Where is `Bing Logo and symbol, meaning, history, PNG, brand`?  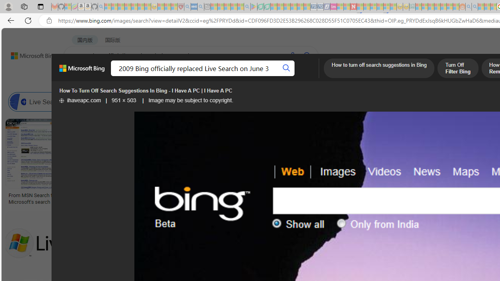 Bing Logo and symbol, meaning, history, PNG, brand is located at coordinates (163, 198).